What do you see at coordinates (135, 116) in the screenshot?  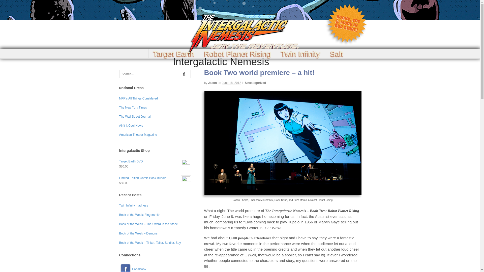 I see `The Wall Street Journal` at bounding box center [135, 116].